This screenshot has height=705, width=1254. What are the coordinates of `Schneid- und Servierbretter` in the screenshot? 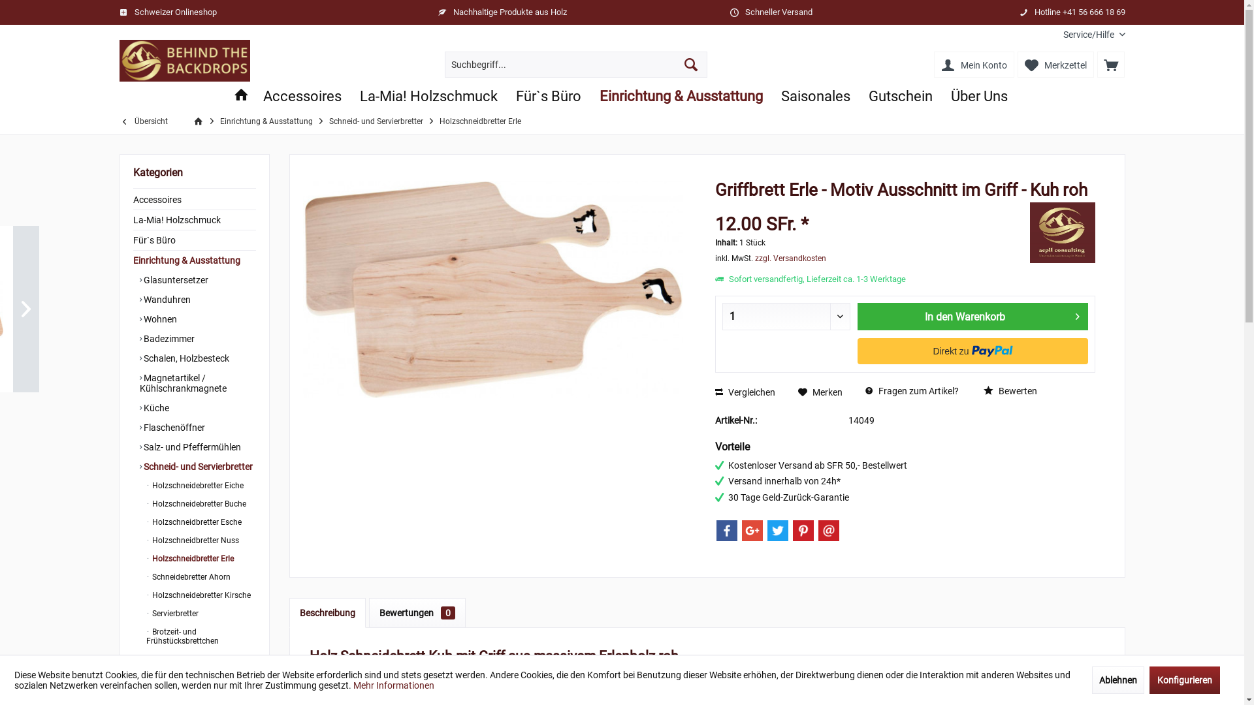 It's located at (198, 467).